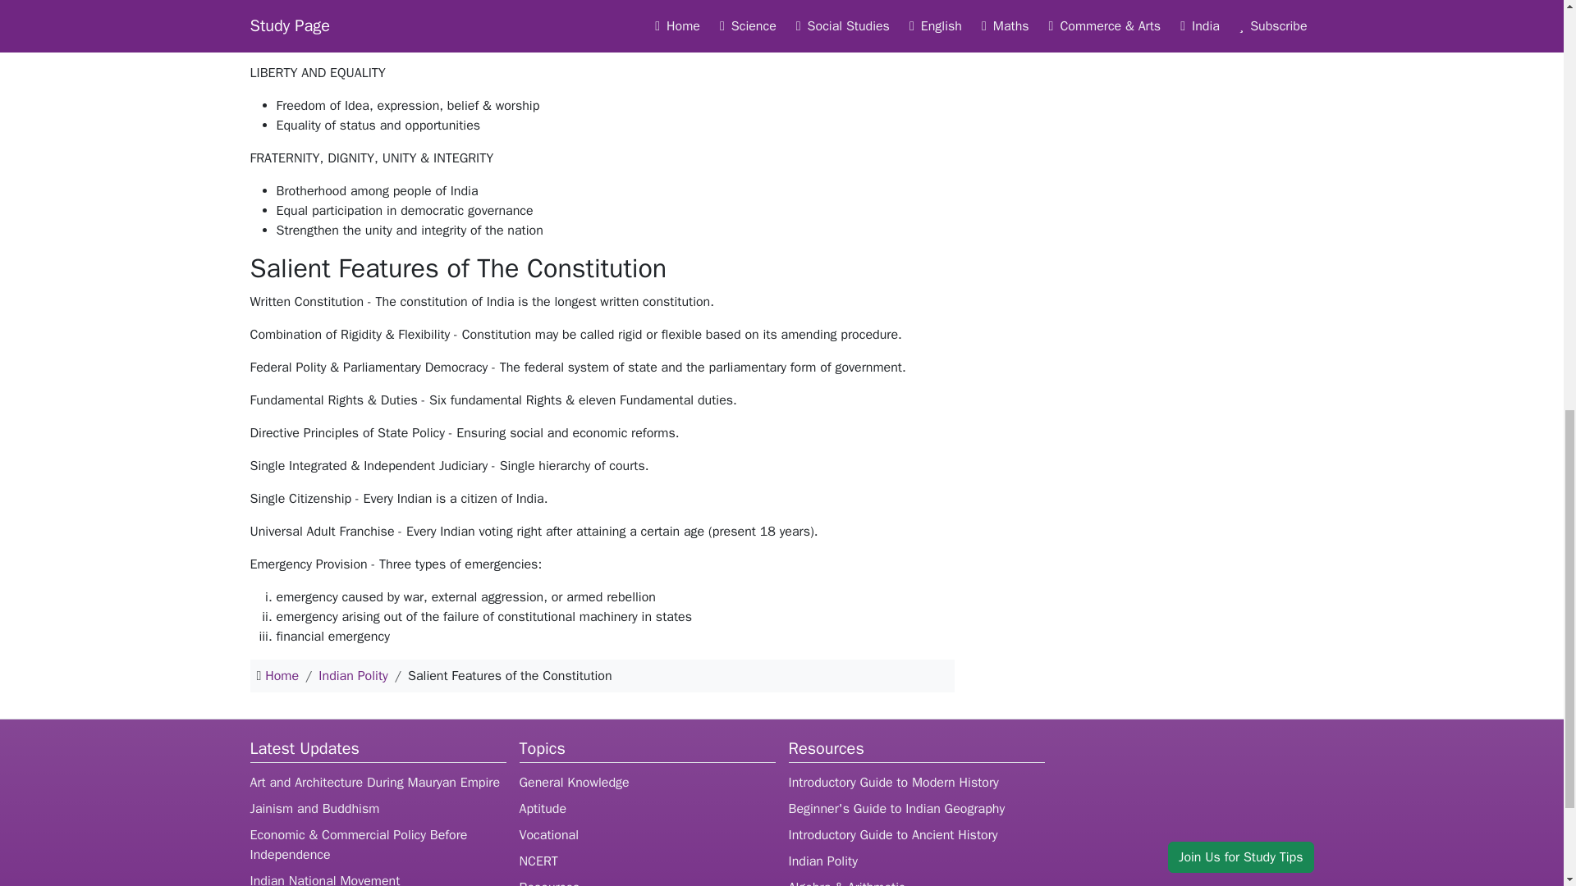 The image size is (1576, 886). What do you see at coordinates (548, 835) in the screenshot?
I see `Vocational` at bounding box center [548, 835].